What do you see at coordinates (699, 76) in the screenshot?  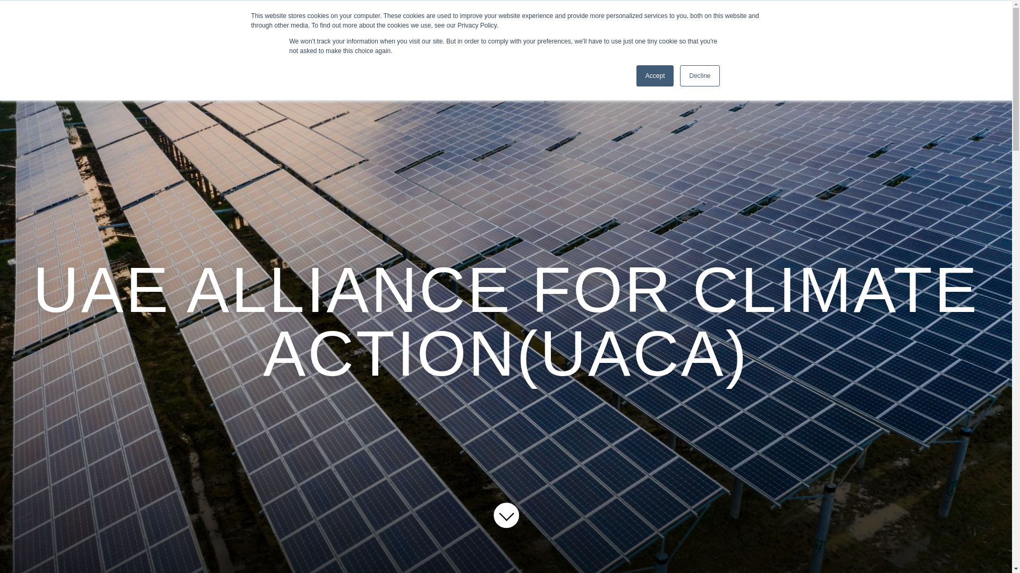 I see `Decline` at bounding box center [699, 76].